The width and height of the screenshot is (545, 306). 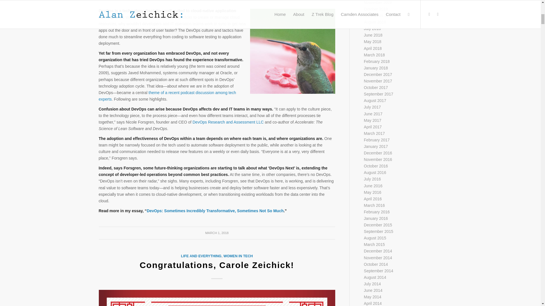 I want to click on LIFE AND EVERYTHING, so click(x=201, y=256).